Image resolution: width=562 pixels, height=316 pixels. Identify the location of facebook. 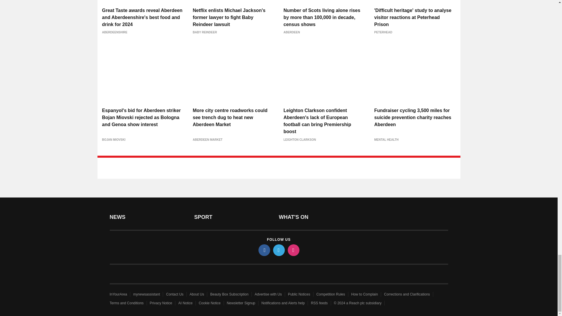
(264, 250).